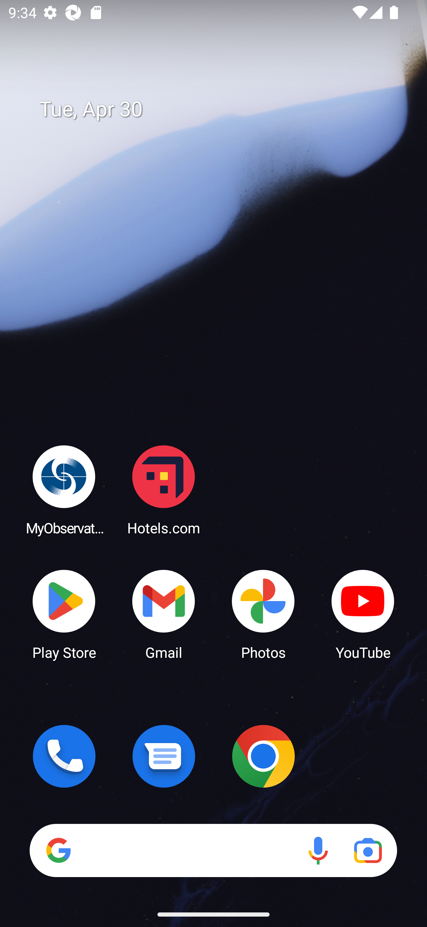 The height and width of the screenshot is (927, 427). What do you see at coordinates (64, 490) in the screenshot?
I see `MyObservatory` at bounding box center [64, 490].